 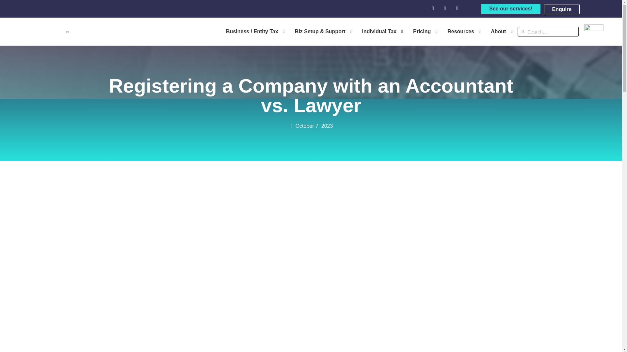 I want to click on Enquire, so click(x=562, y=9).